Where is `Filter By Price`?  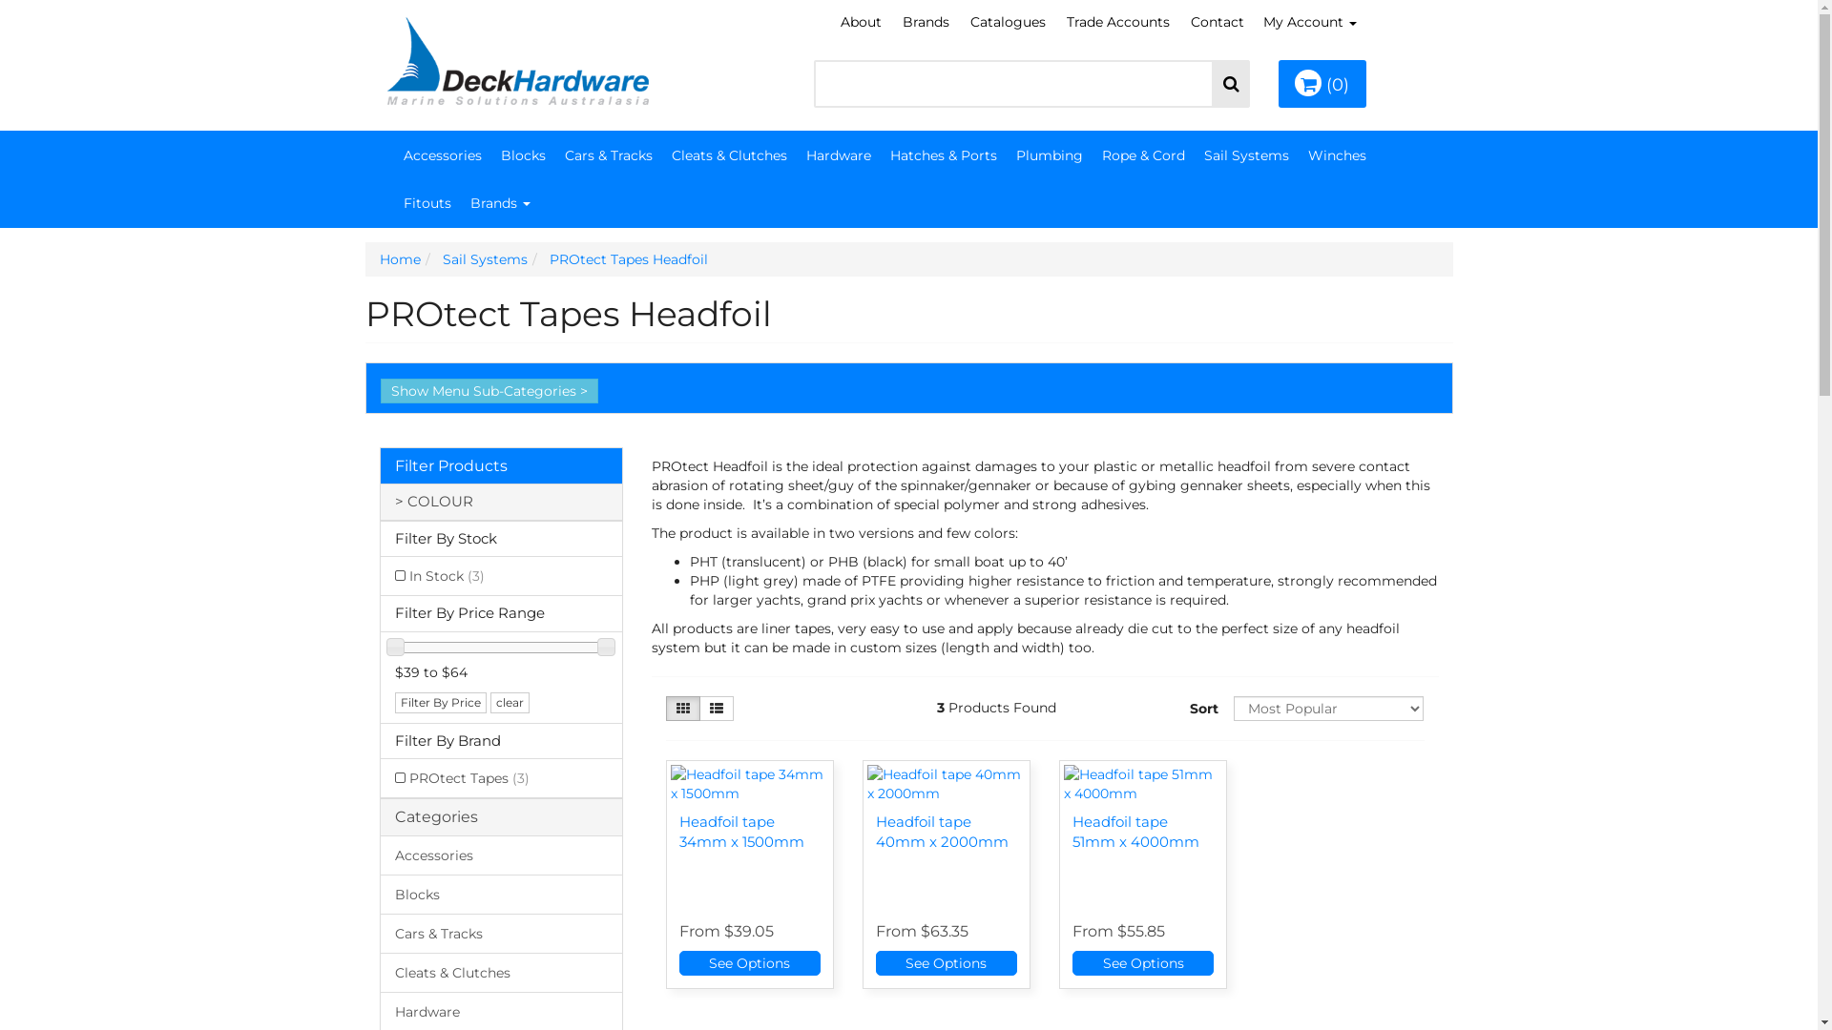
Filter By Price is located at coordinates (441, 702).